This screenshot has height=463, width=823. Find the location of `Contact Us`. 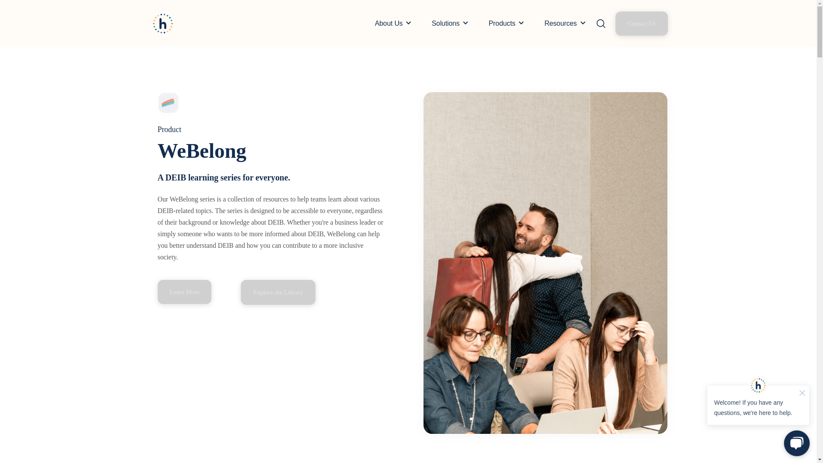

Contact Us is located at coordinates (641, 24).